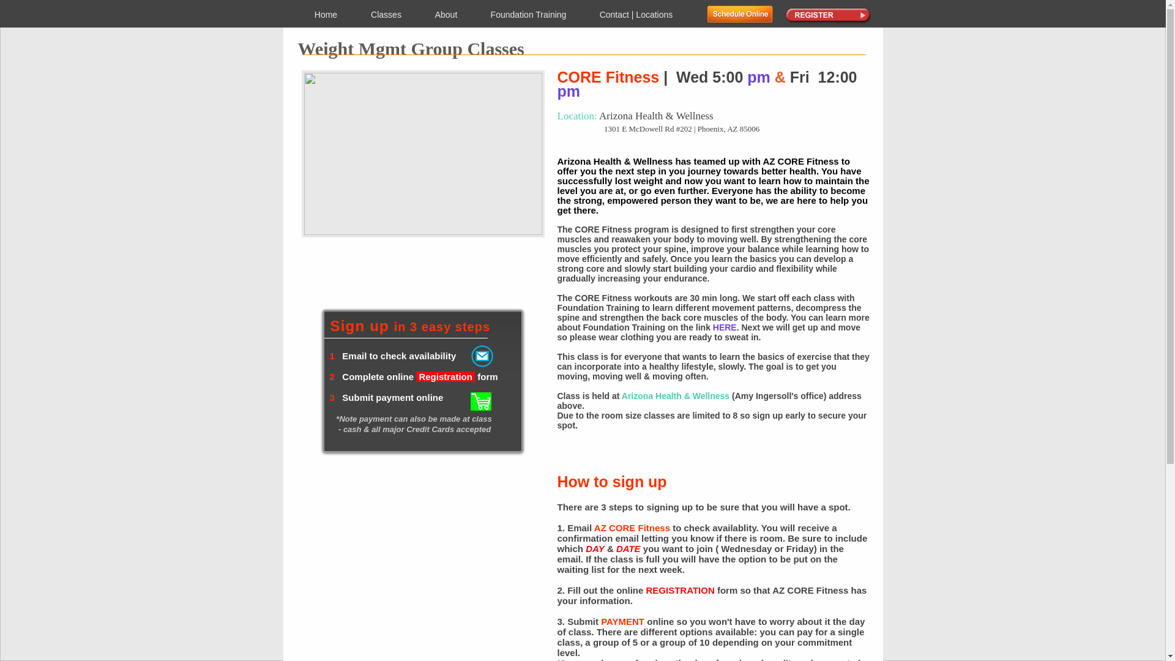 This screenshot has height=661, width=1175. What do you see at coordinates (528, 15) in the screenshot?
I see `Foundation Training` at bounding box center [528, 15].